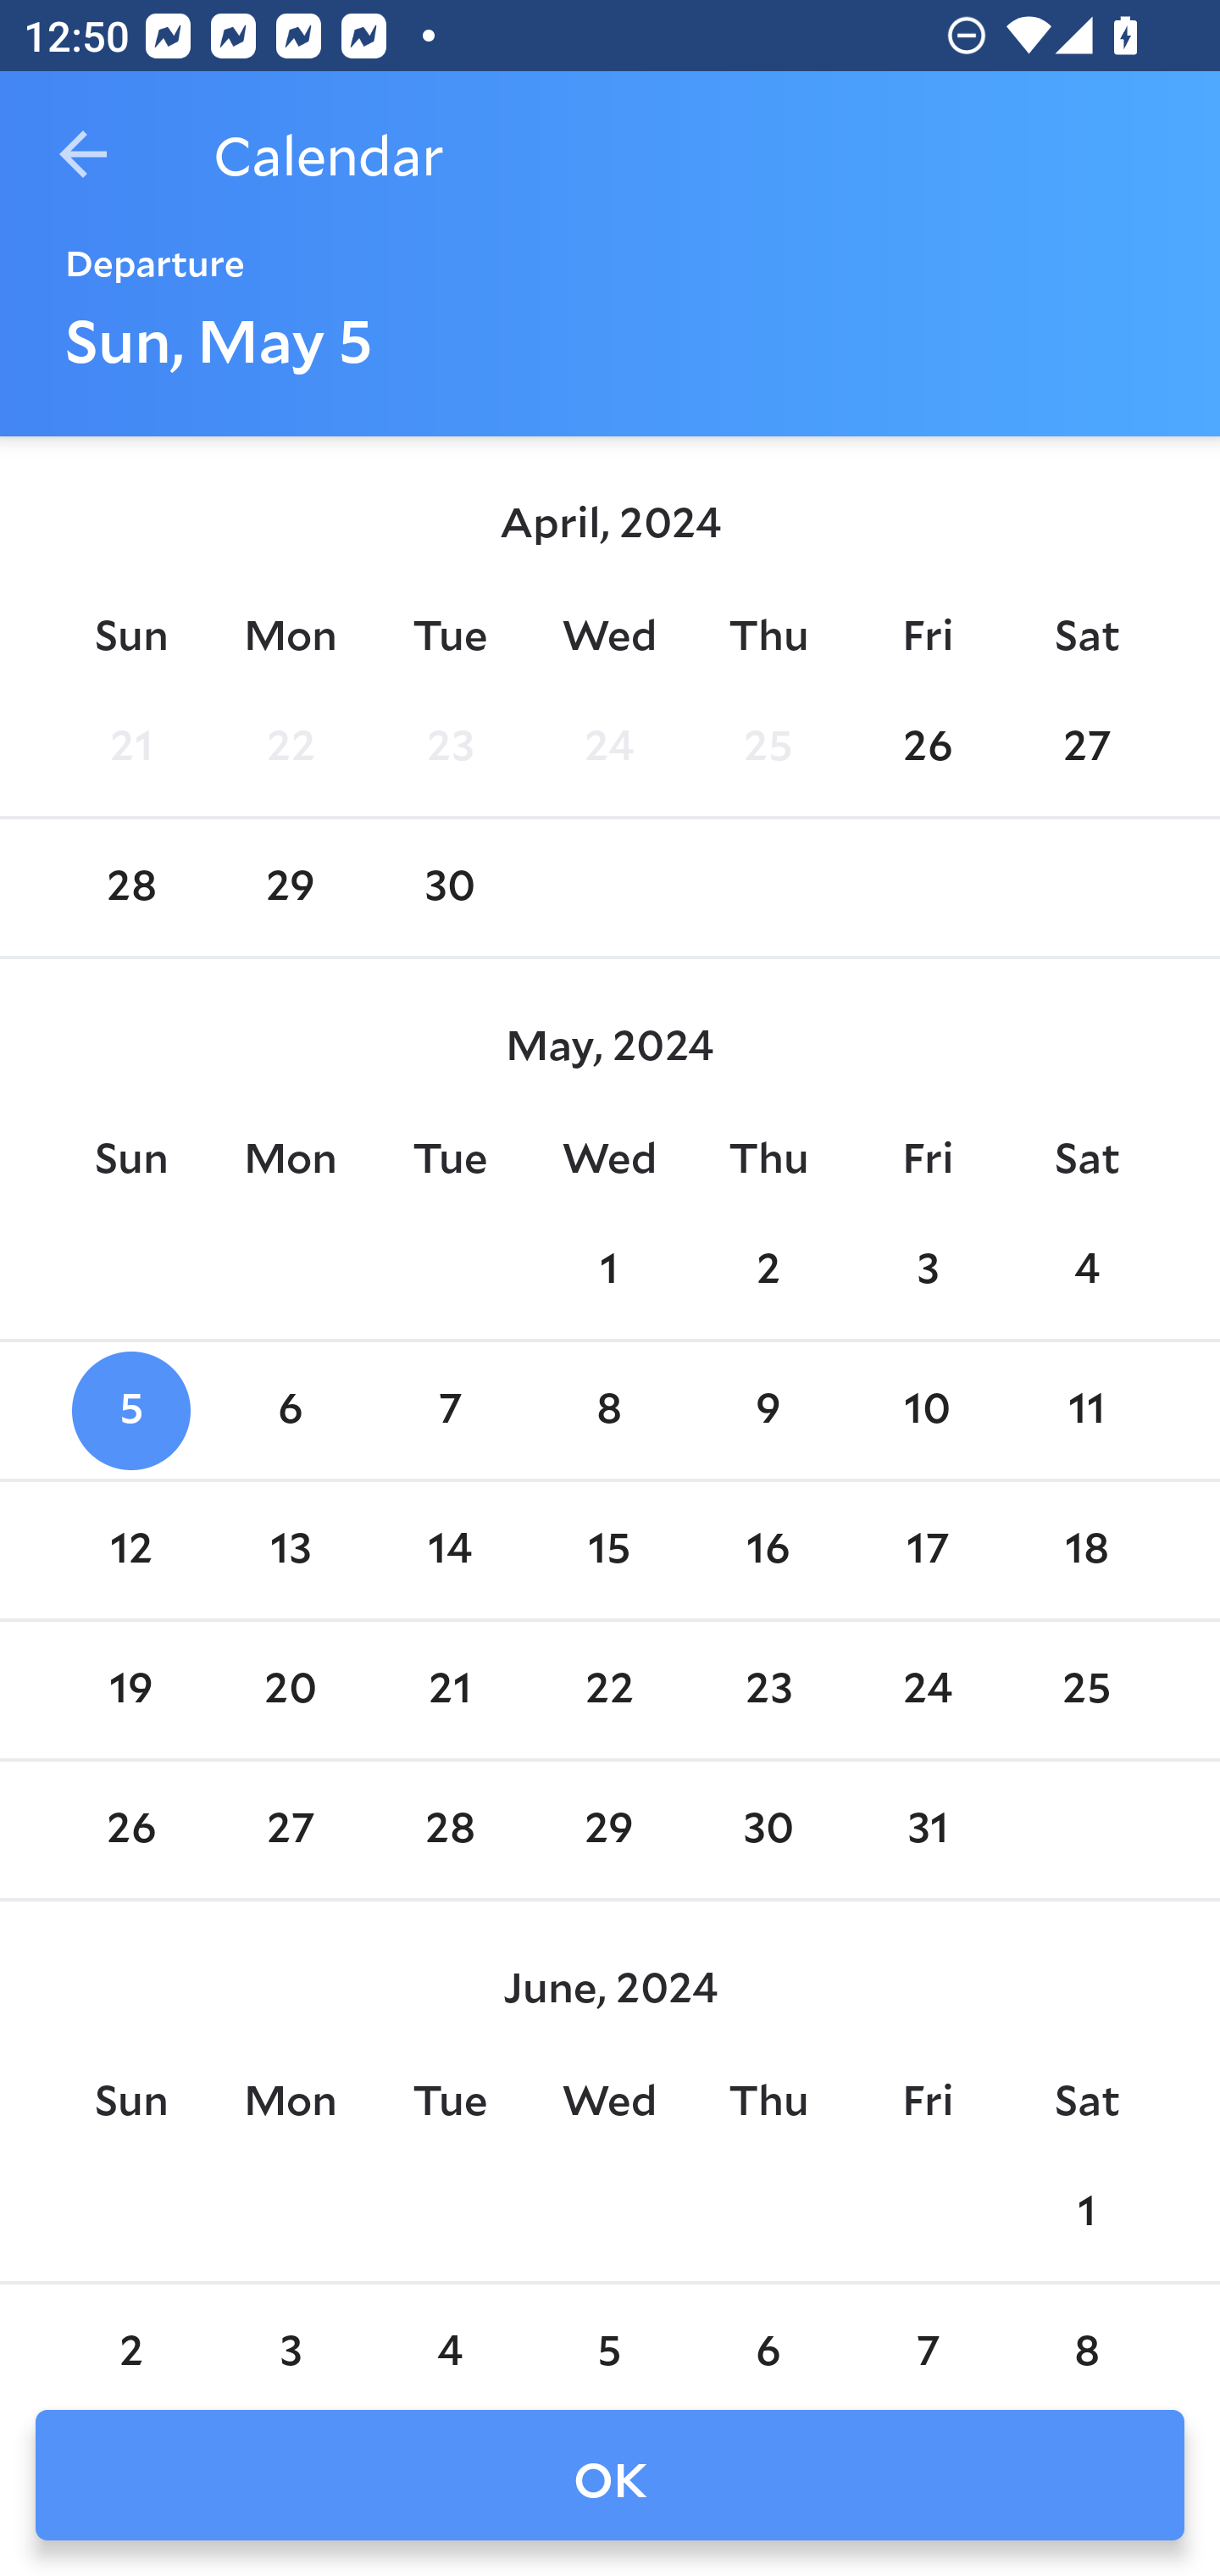 The width and height of the screenshot is (1220, 2576). Describe the element at coordinates (927, 1831) in the screenshot. I see `31` at that location.